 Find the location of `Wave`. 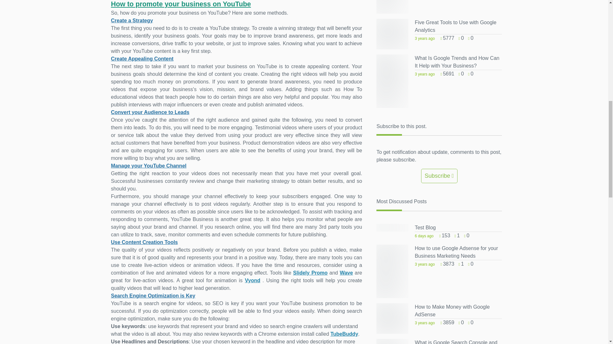

Wave is located at coordinates (346, 273).